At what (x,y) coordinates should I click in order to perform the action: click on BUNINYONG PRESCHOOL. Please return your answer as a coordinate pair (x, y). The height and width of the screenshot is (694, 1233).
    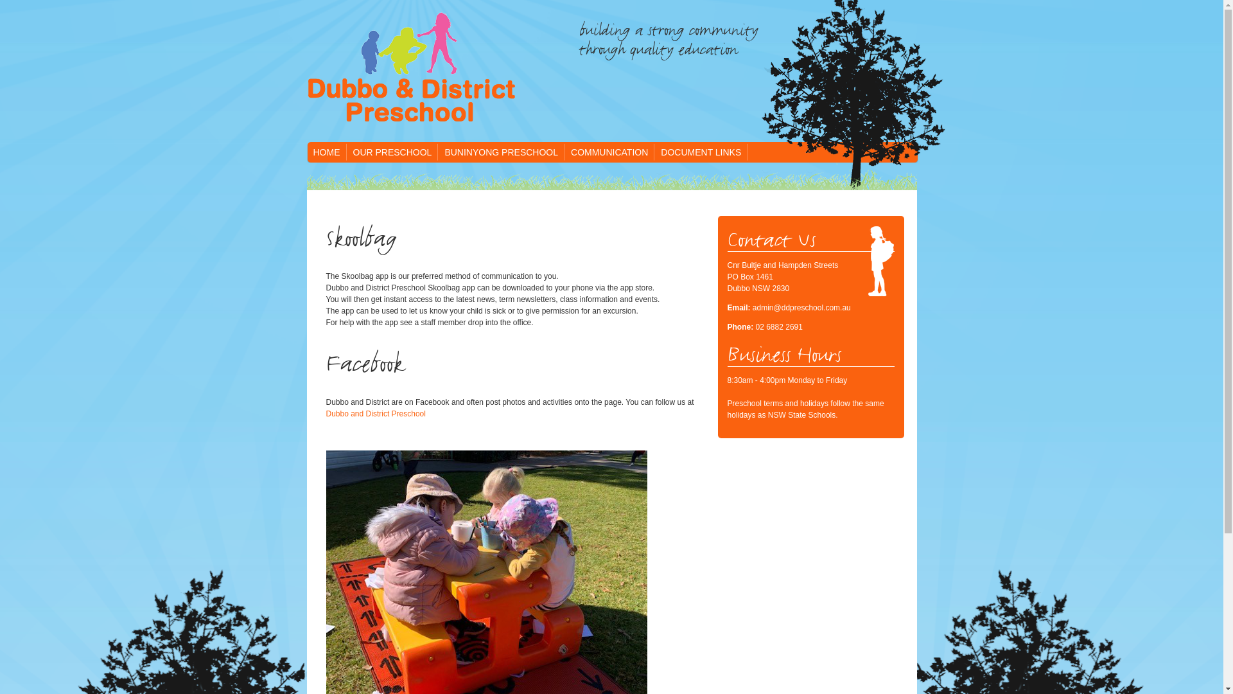
    Looking at the image, I should click on (501, 152).